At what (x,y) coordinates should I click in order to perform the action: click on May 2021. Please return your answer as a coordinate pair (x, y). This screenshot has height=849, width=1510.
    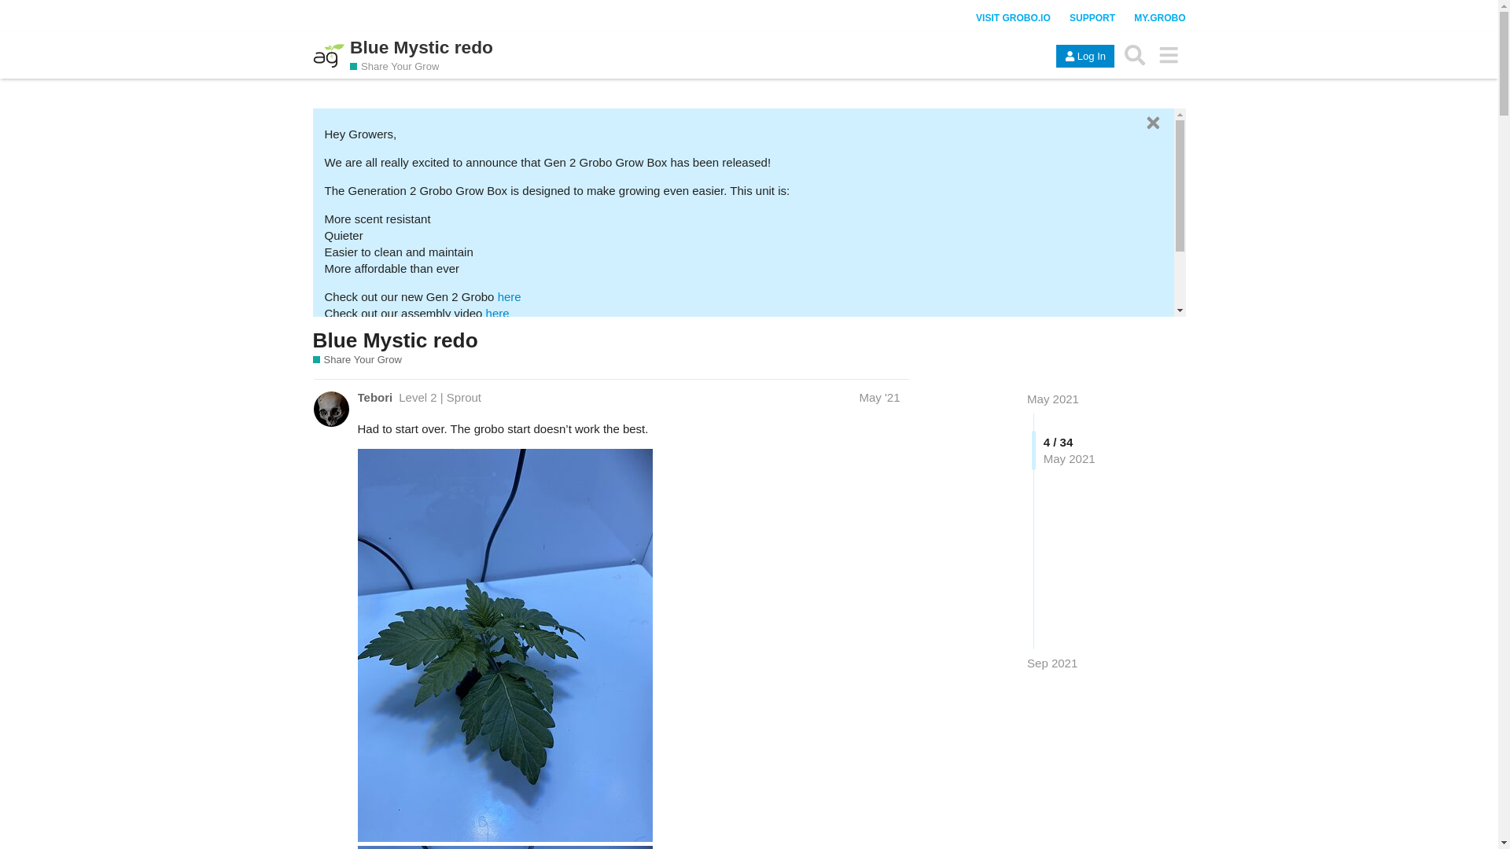
    Looking at the image, I should click on (1052, 399).